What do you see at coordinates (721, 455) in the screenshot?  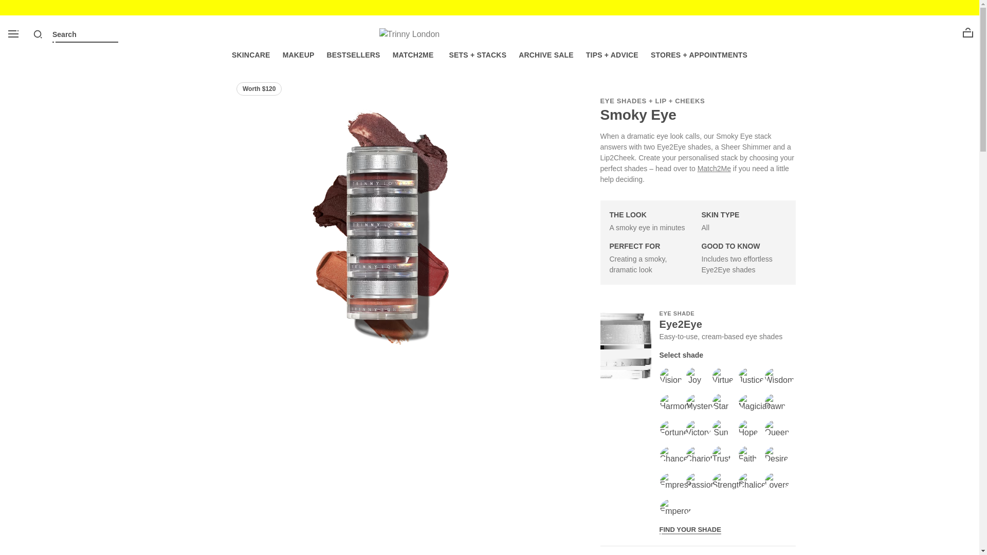 I see `Trust` at bounding box center [721, 455].